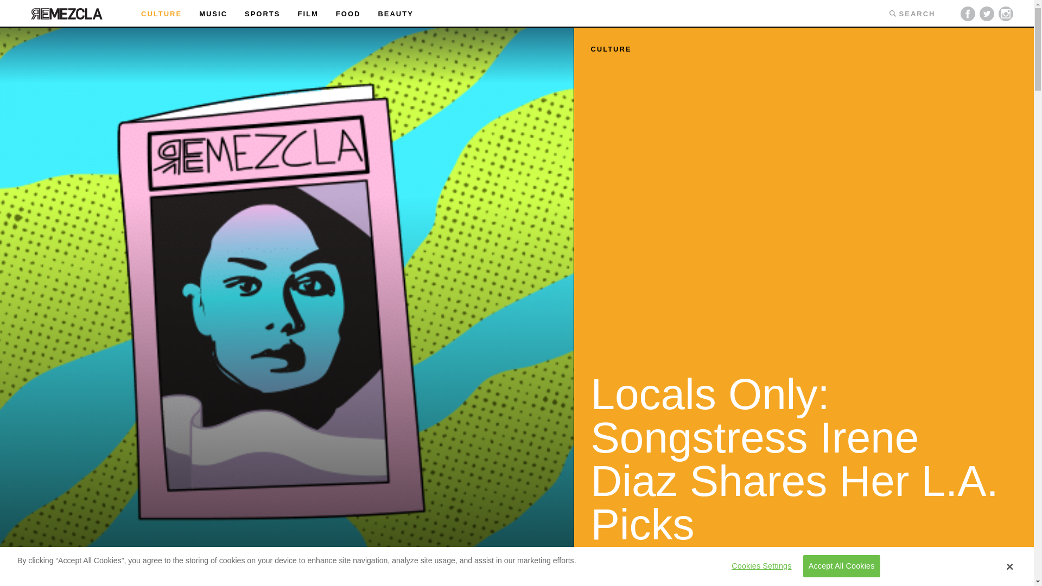  What do you see at coordinates (635, 564) in the screenshot?
I see `BY JENNIFER VELEZ` at bounding box center [635, 564].